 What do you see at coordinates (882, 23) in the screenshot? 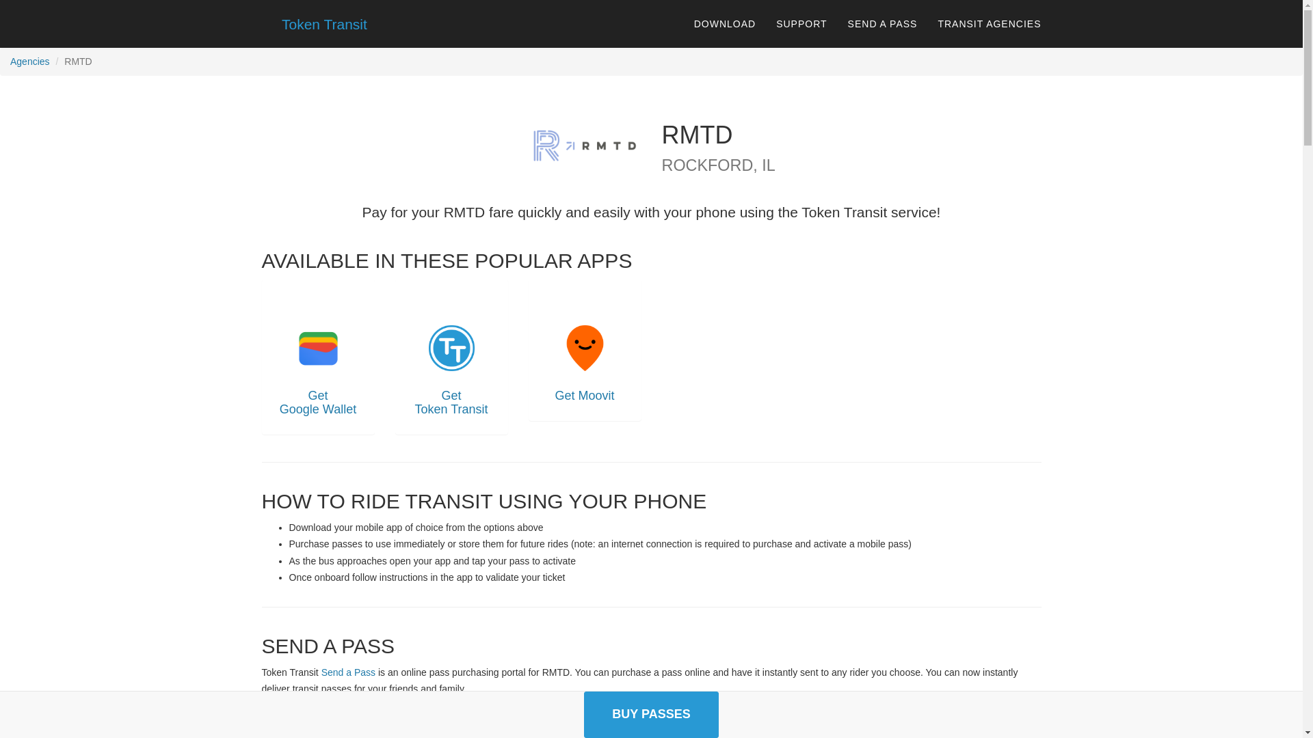
I see `SEND A PASS` at bounding box center [882, 23].